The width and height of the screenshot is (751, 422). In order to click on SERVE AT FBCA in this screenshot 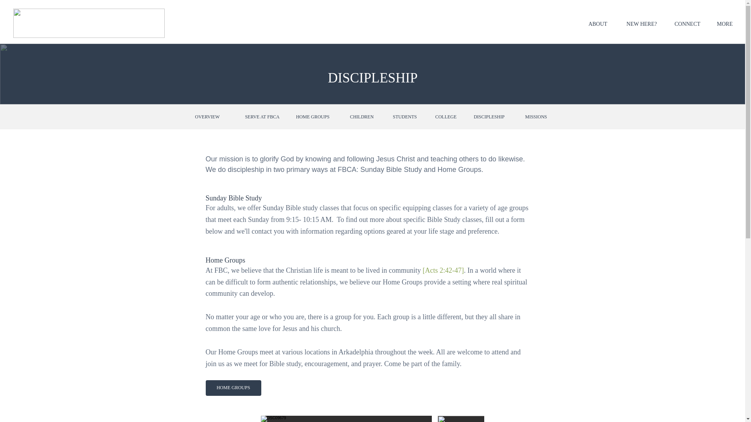, I will do `click(262, 116)`.